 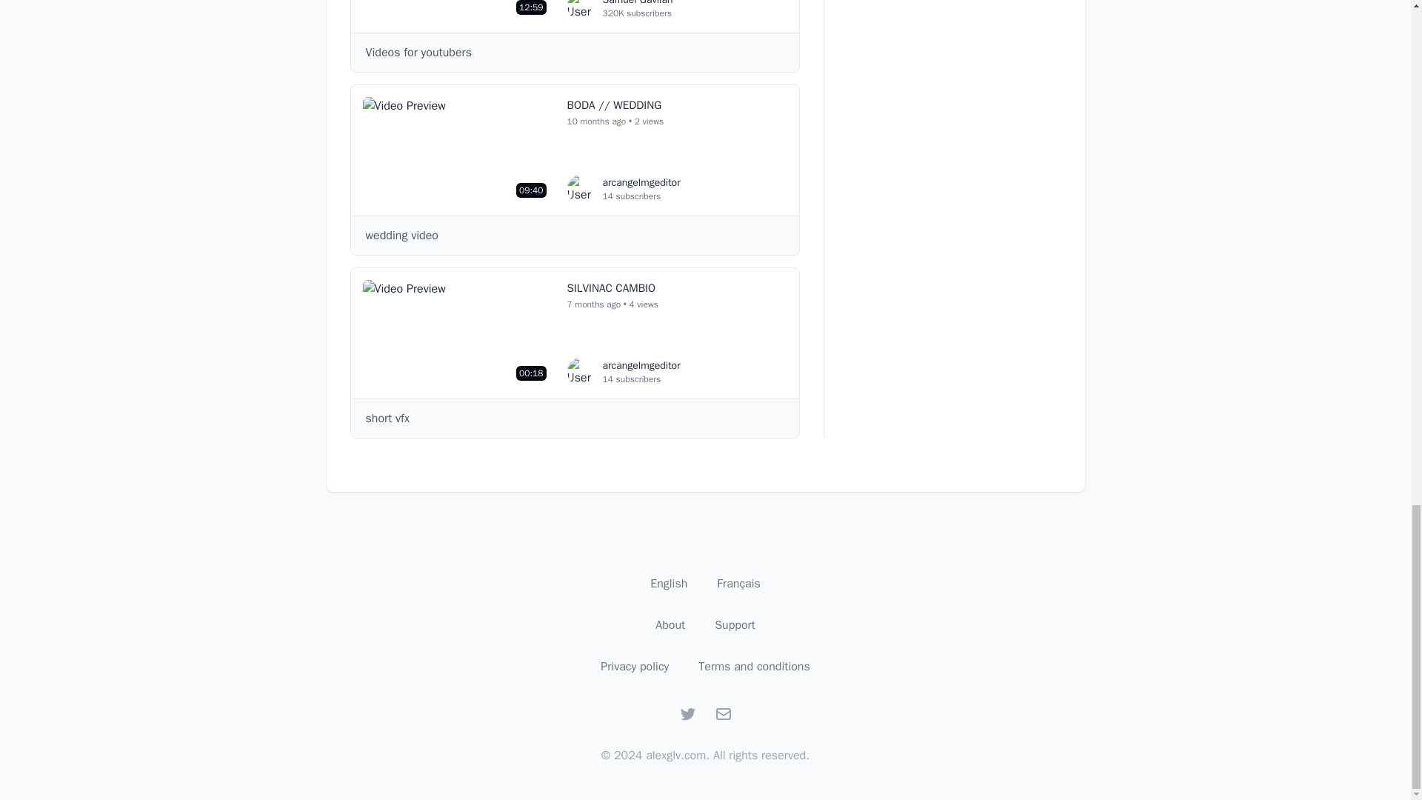 I want to click on 12:59, so click(x=624, y=189).